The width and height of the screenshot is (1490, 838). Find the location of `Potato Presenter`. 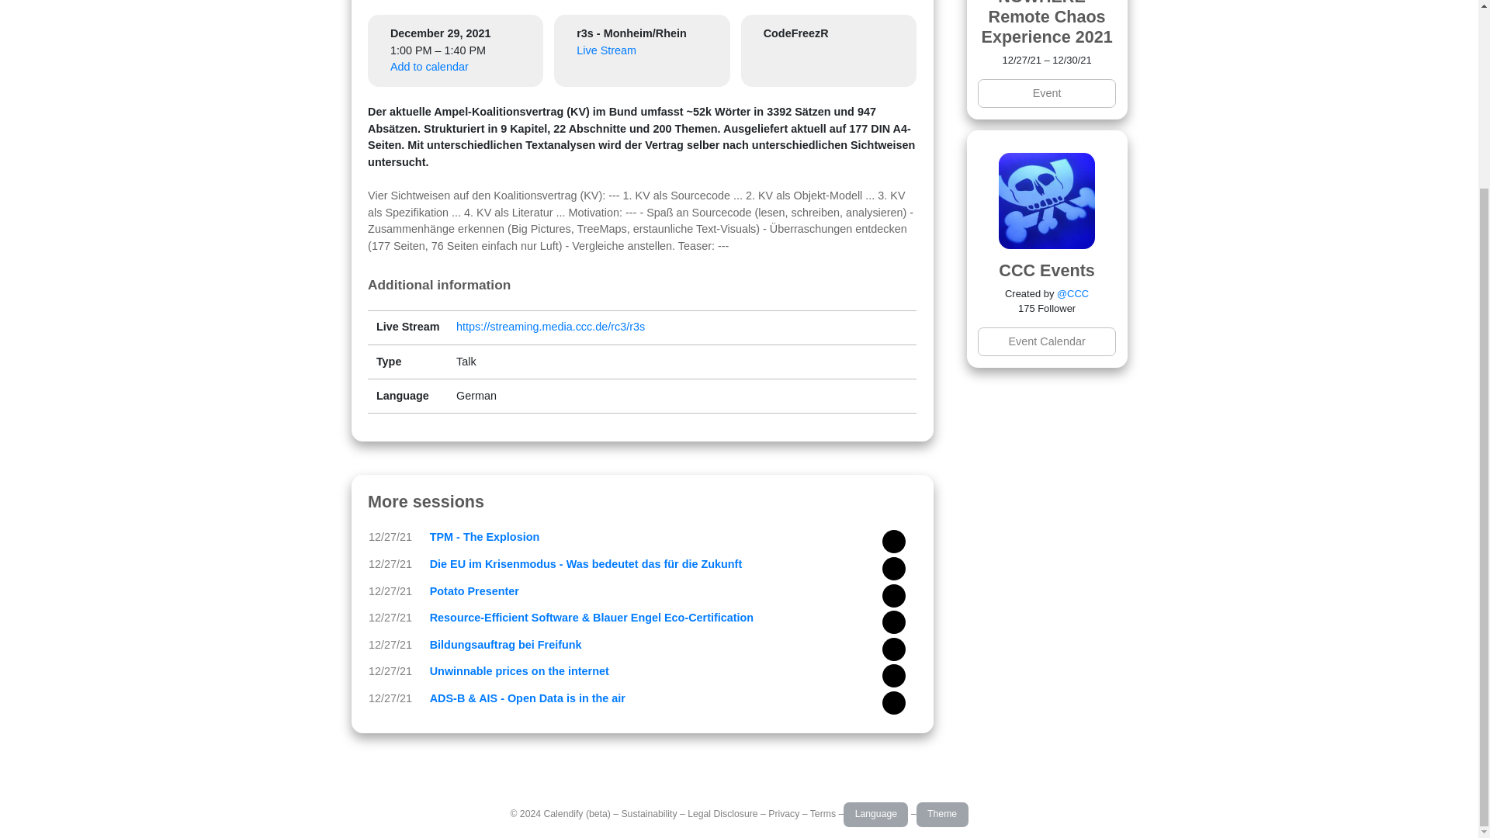

Potato Presenter is located at coordinates (474, 591).